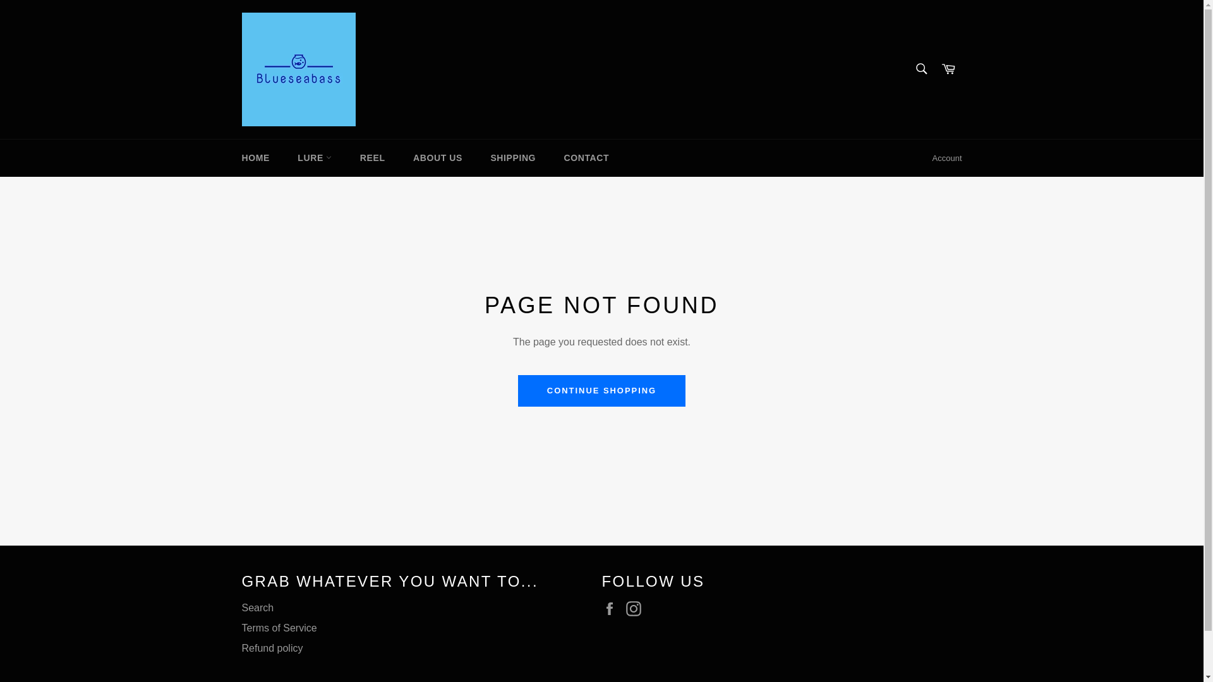  Describe the element at coordinates (612, 609) in the screenshot. I see `blueseabass on Facebook` at that location.